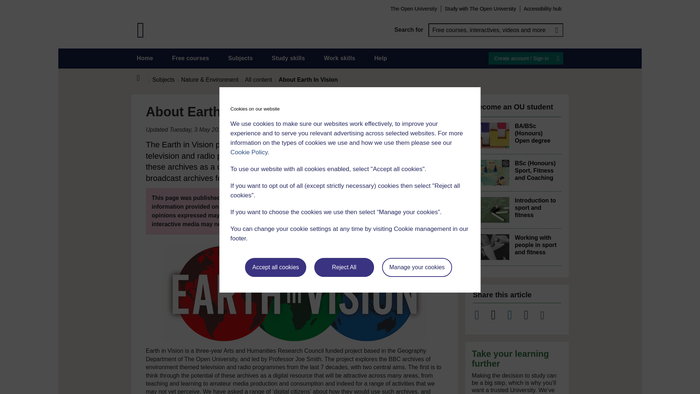 This screenshot has width=700, height=394. I want to click on Help, so click(380, 58).